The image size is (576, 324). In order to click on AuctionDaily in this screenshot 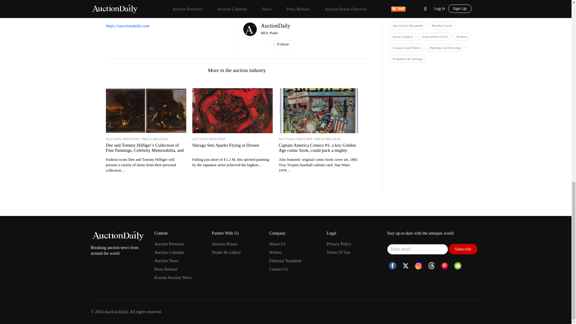, I will do `click(275, 26)`.